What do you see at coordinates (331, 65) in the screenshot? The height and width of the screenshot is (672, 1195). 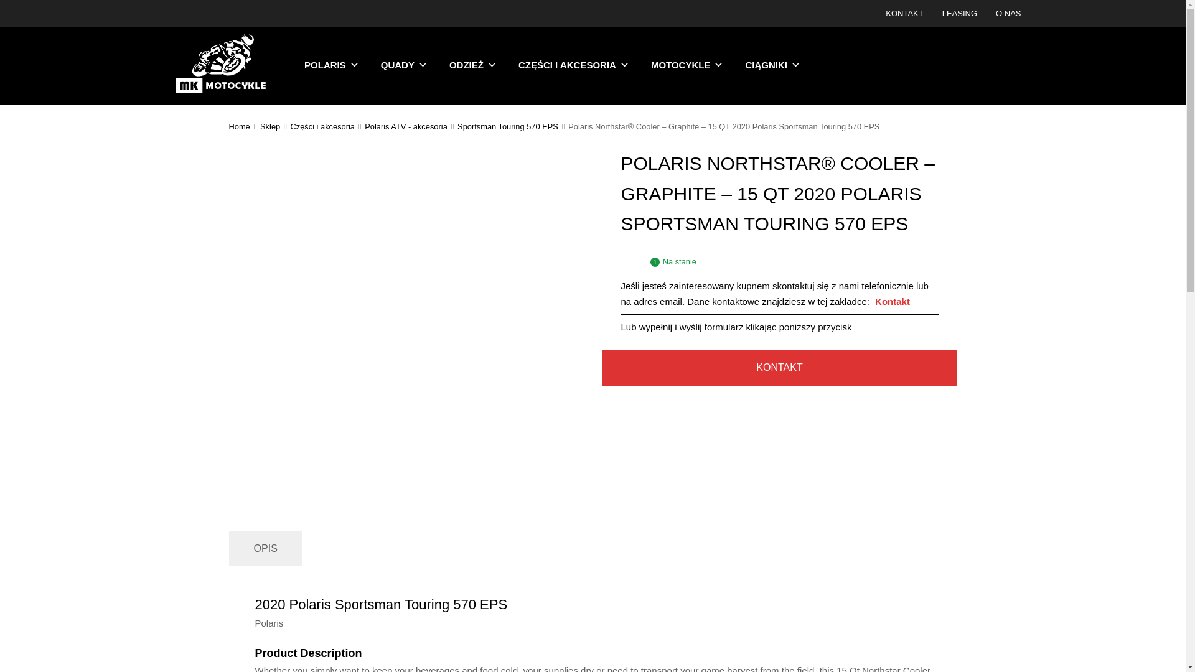 I see `POLARIS` at bounding box center [331, 65].